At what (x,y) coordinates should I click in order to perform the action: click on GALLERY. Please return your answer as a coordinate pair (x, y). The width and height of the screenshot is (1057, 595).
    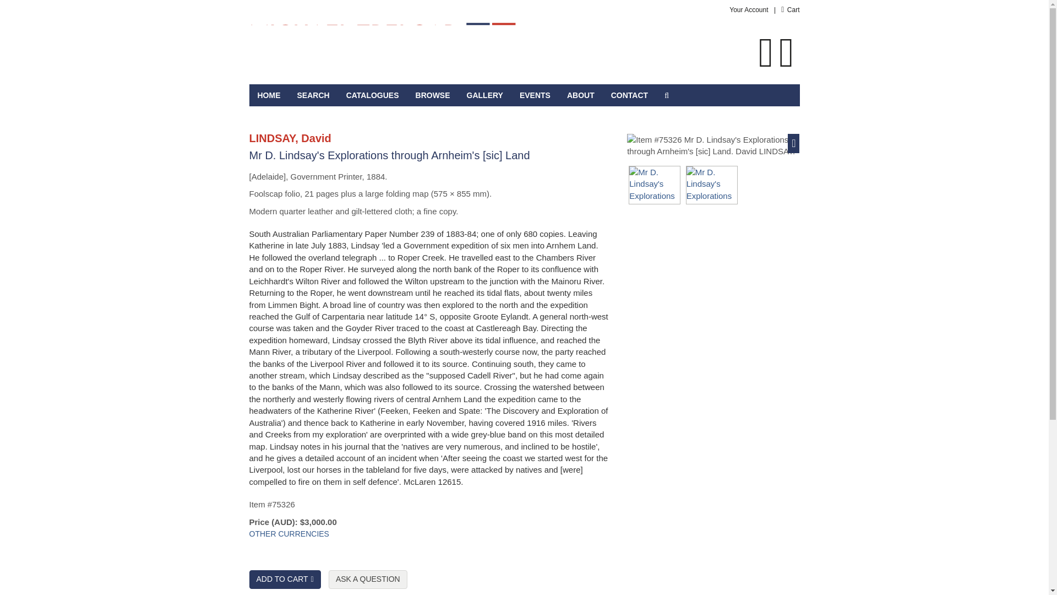
    Looking at the image, I should click on (485, 95).